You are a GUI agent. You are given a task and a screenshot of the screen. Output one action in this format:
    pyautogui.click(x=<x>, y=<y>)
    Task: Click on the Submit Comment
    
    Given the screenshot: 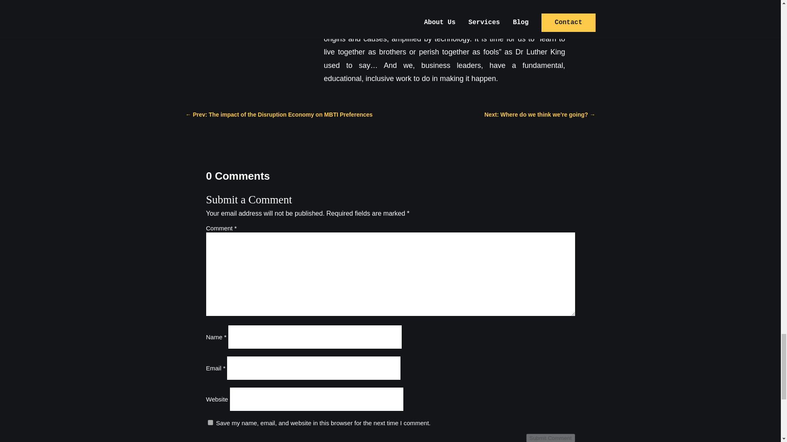 What is the action you would take?
    pyautogui.click(x=551, y=438)
    